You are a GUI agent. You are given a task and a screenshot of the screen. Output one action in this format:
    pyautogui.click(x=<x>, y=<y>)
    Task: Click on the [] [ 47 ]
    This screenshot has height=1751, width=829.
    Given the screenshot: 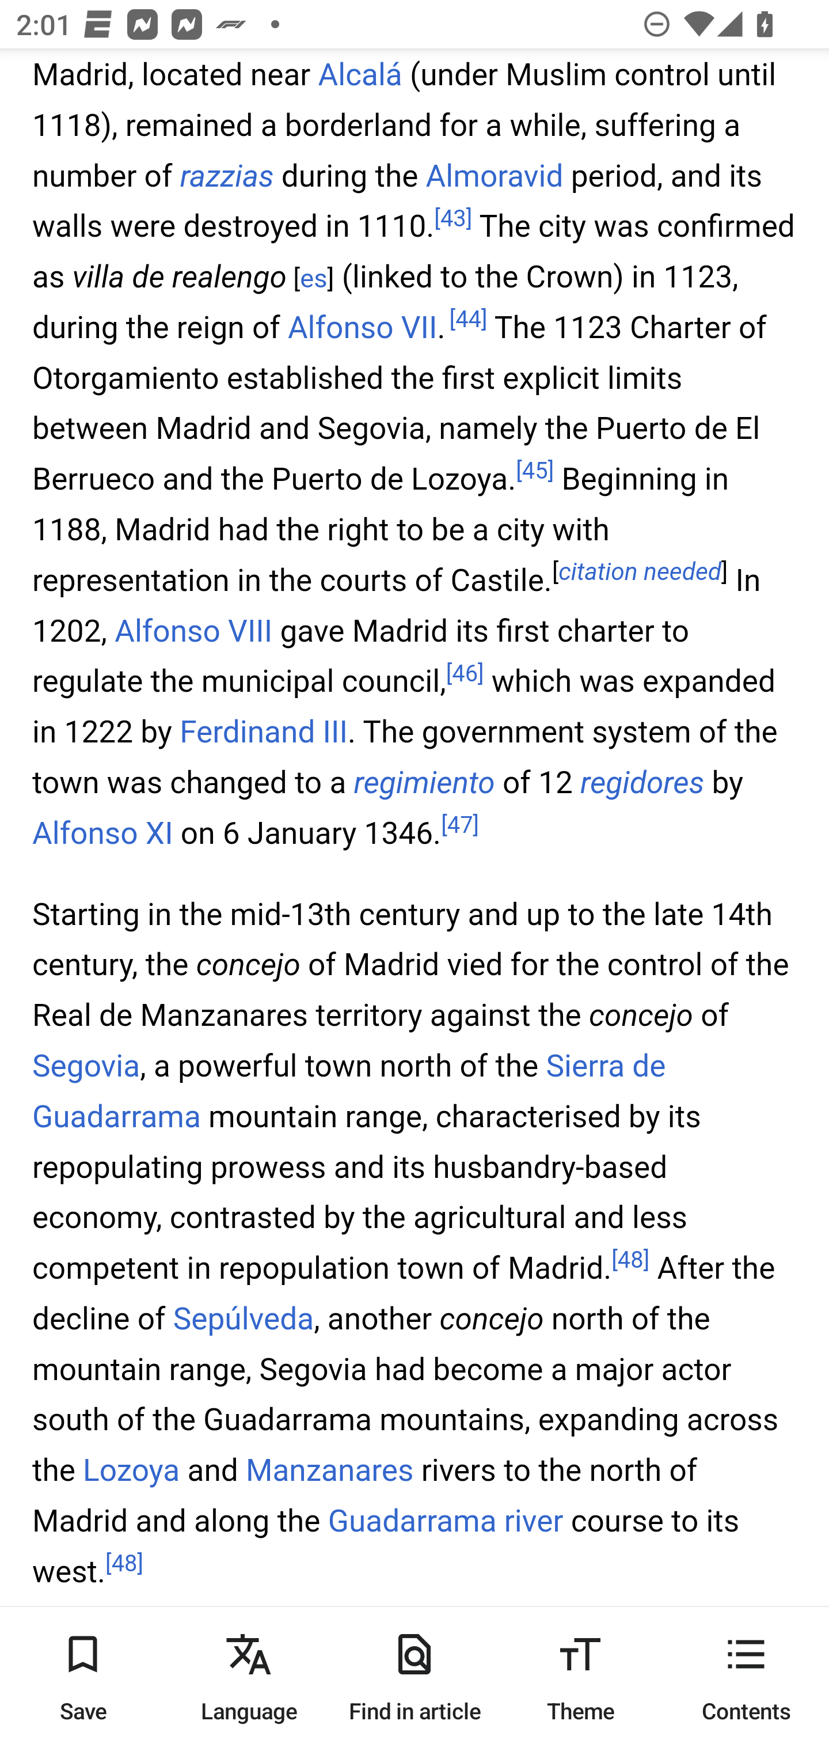 What is the action you would take?
    pyautogui.click(x=461, y=825)
    